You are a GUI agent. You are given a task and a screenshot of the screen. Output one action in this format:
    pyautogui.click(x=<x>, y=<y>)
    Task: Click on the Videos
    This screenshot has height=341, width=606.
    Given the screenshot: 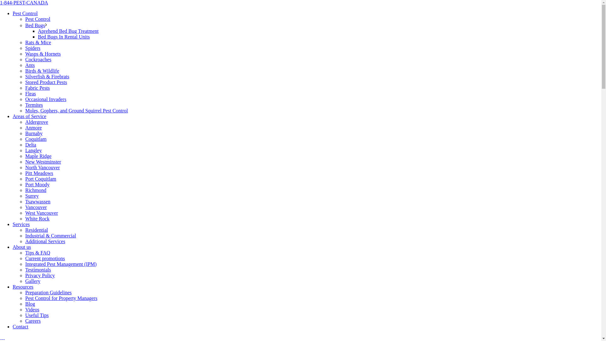 What is the action you would take?
    pyautogui.click(x=32, y=309)
    